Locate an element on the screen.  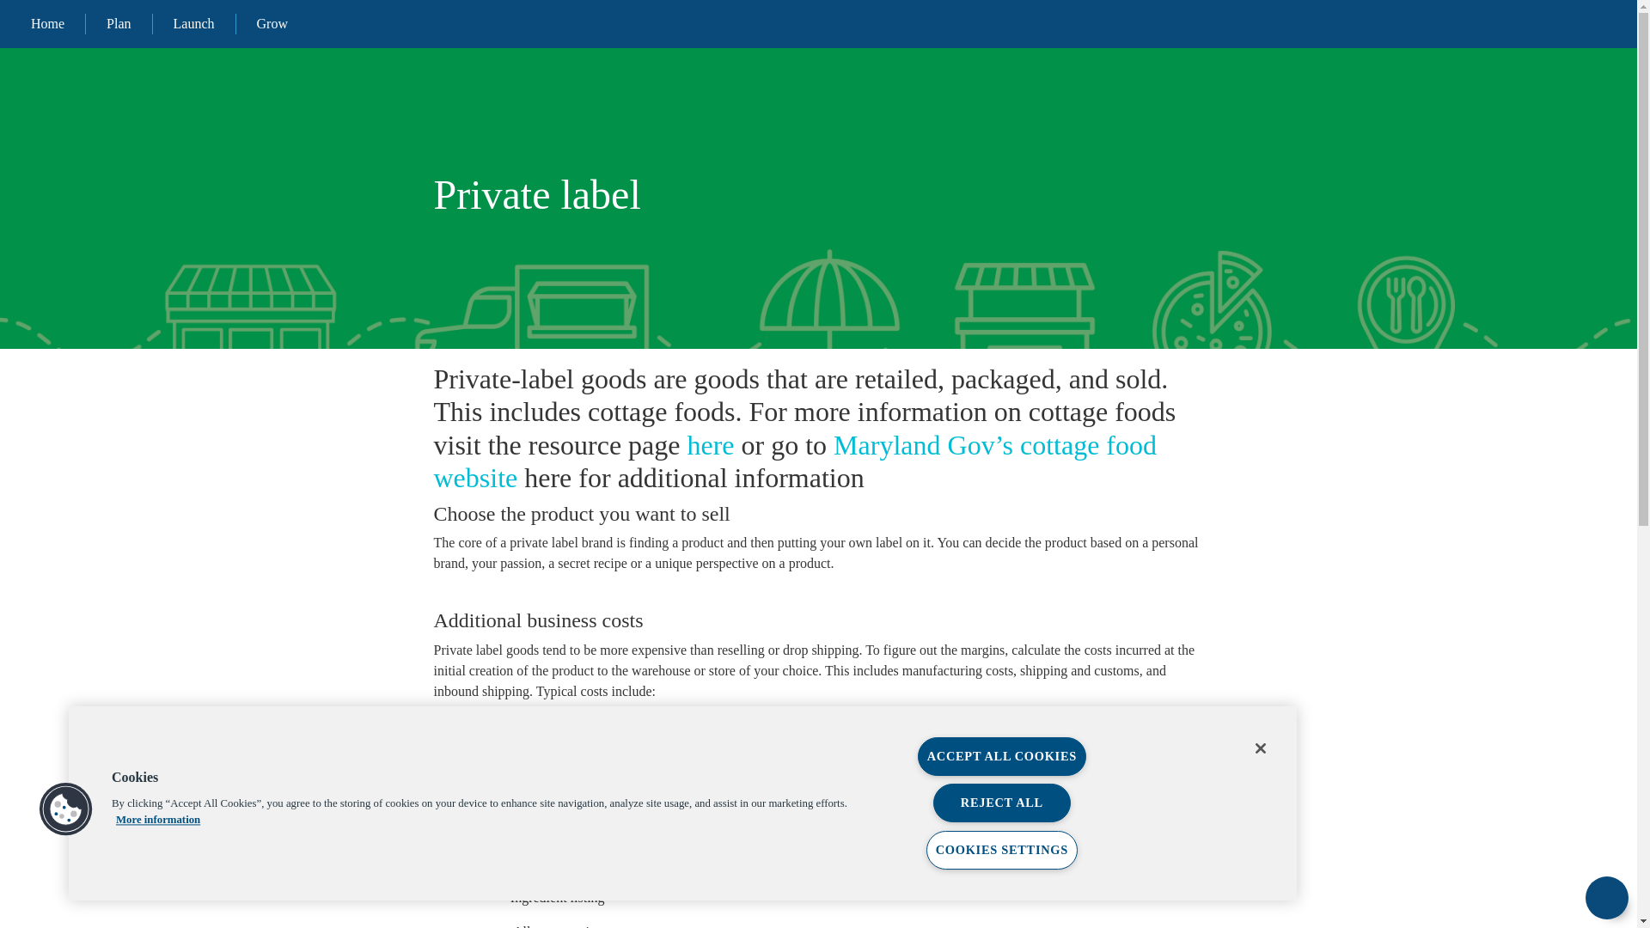
Grow is located at coordinates (272, 24).